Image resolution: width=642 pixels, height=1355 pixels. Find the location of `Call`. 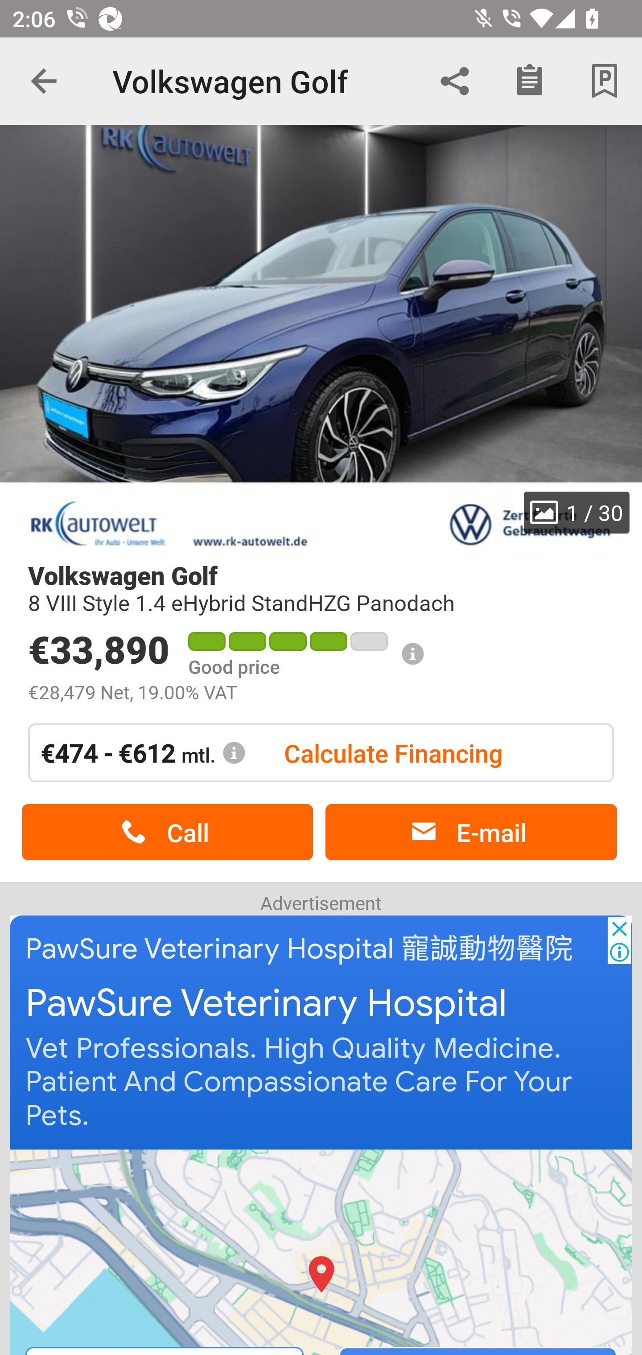

Call is located at coordinates (167, 833).